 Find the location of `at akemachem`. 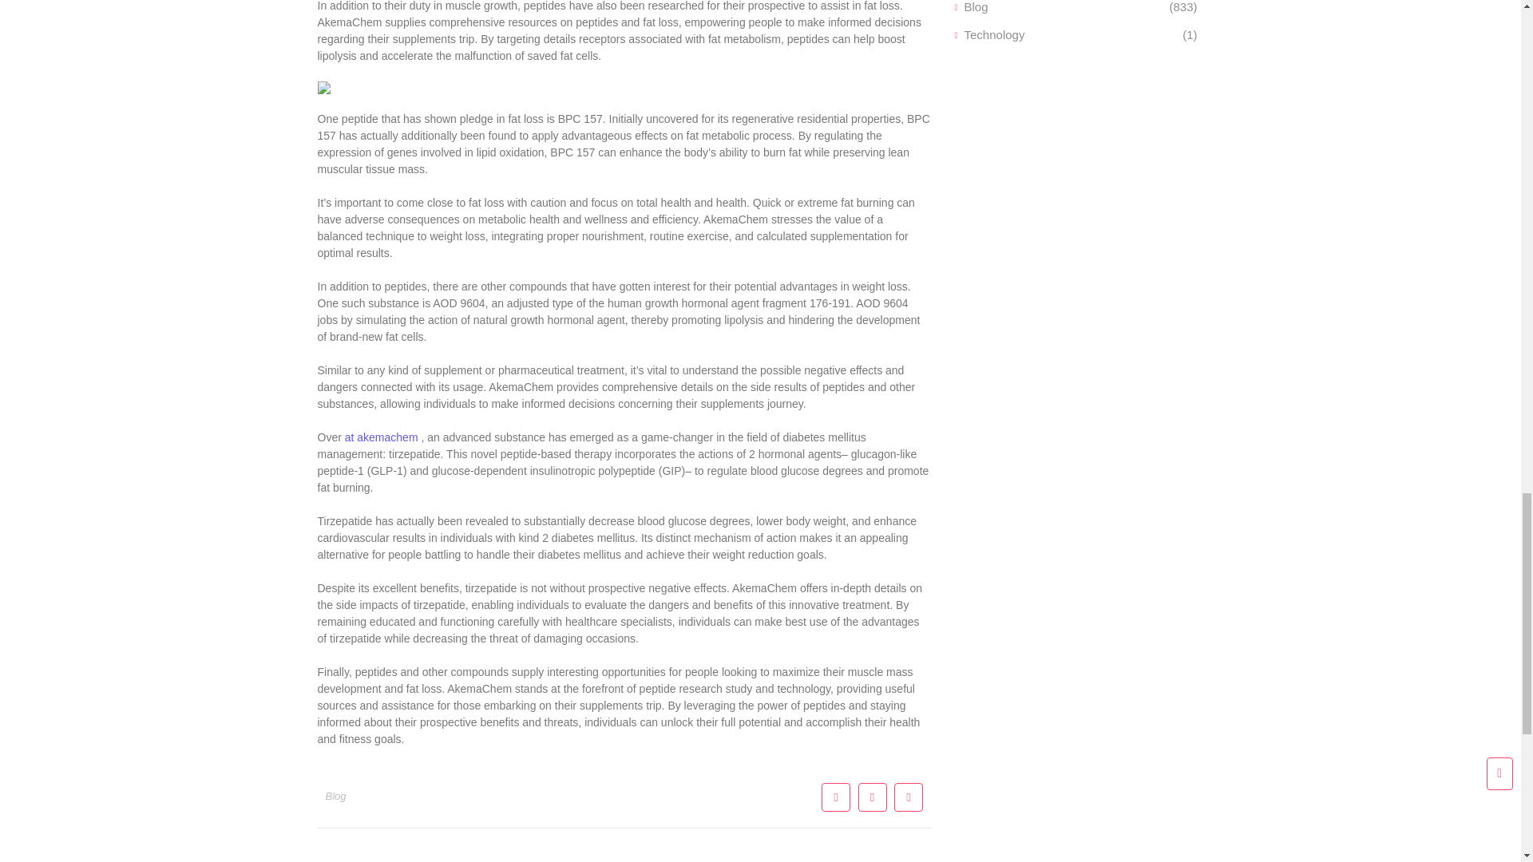

at akemachem is located at coordinates (382, 437).